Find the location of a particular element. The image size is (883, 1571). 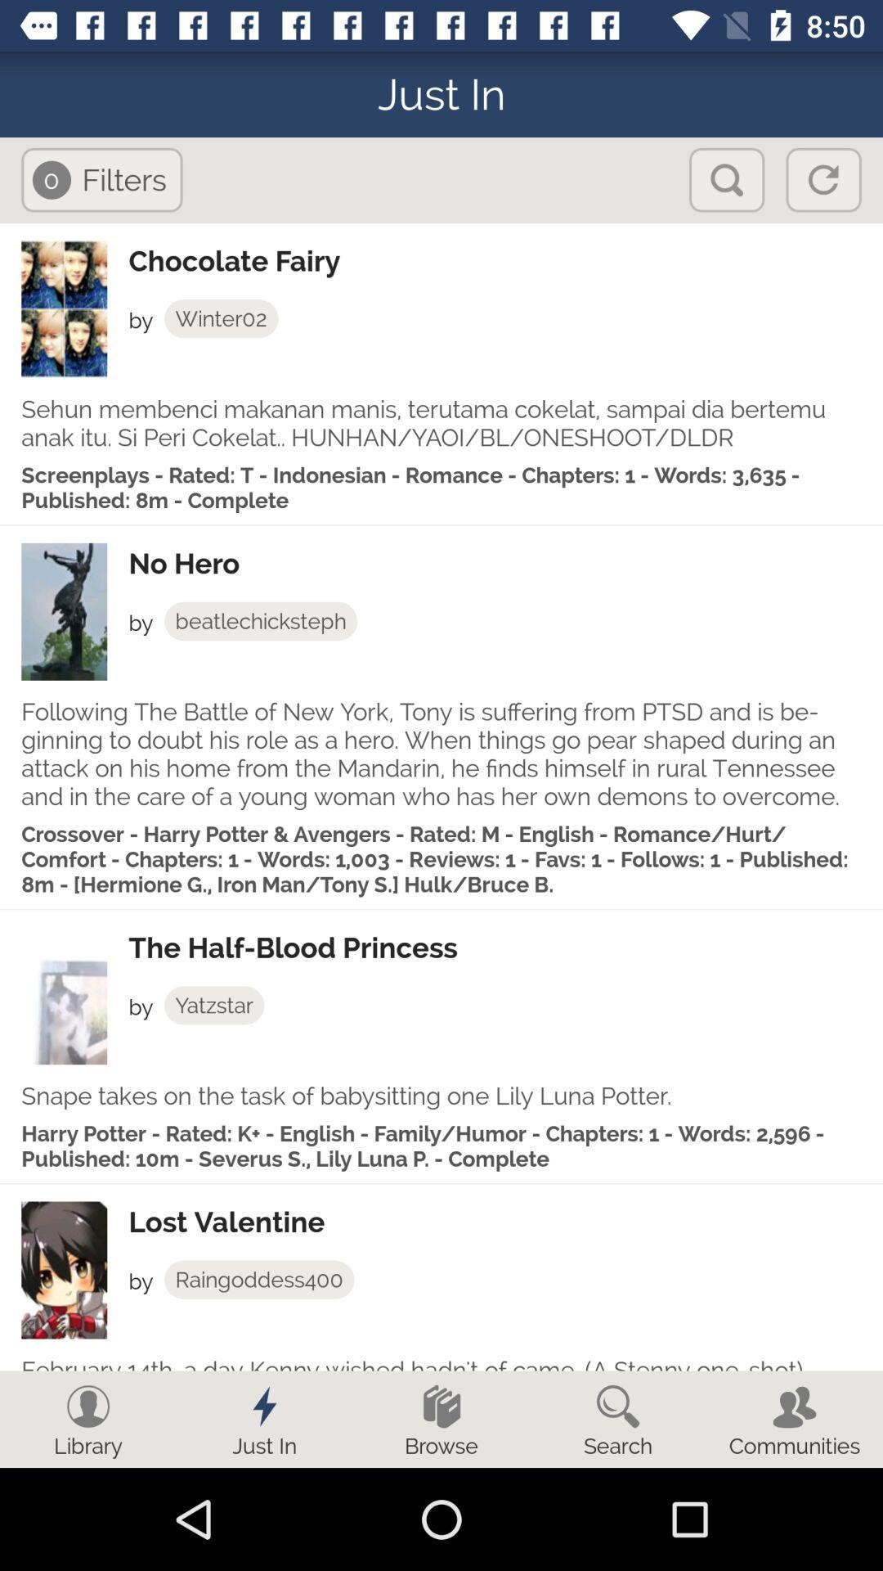

tap item next to by is located at coordinates (214, 1005).